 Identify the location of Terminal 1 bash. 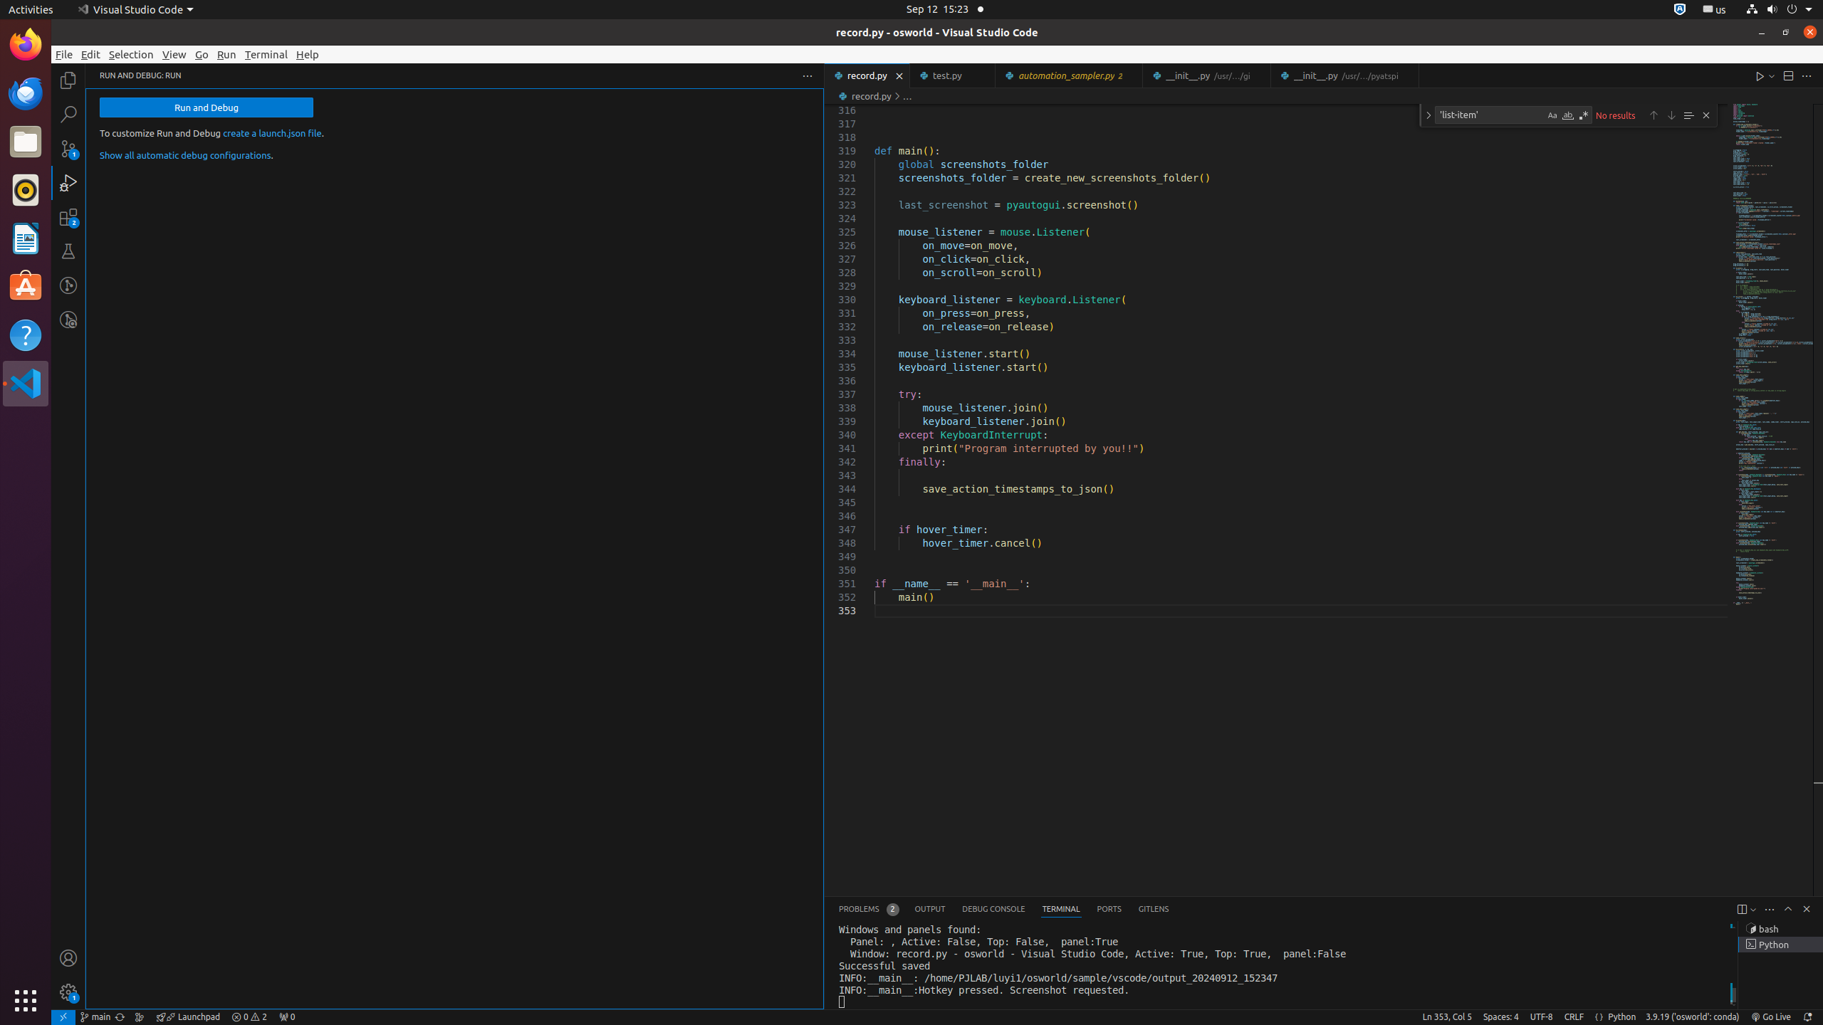
(1780, 929).